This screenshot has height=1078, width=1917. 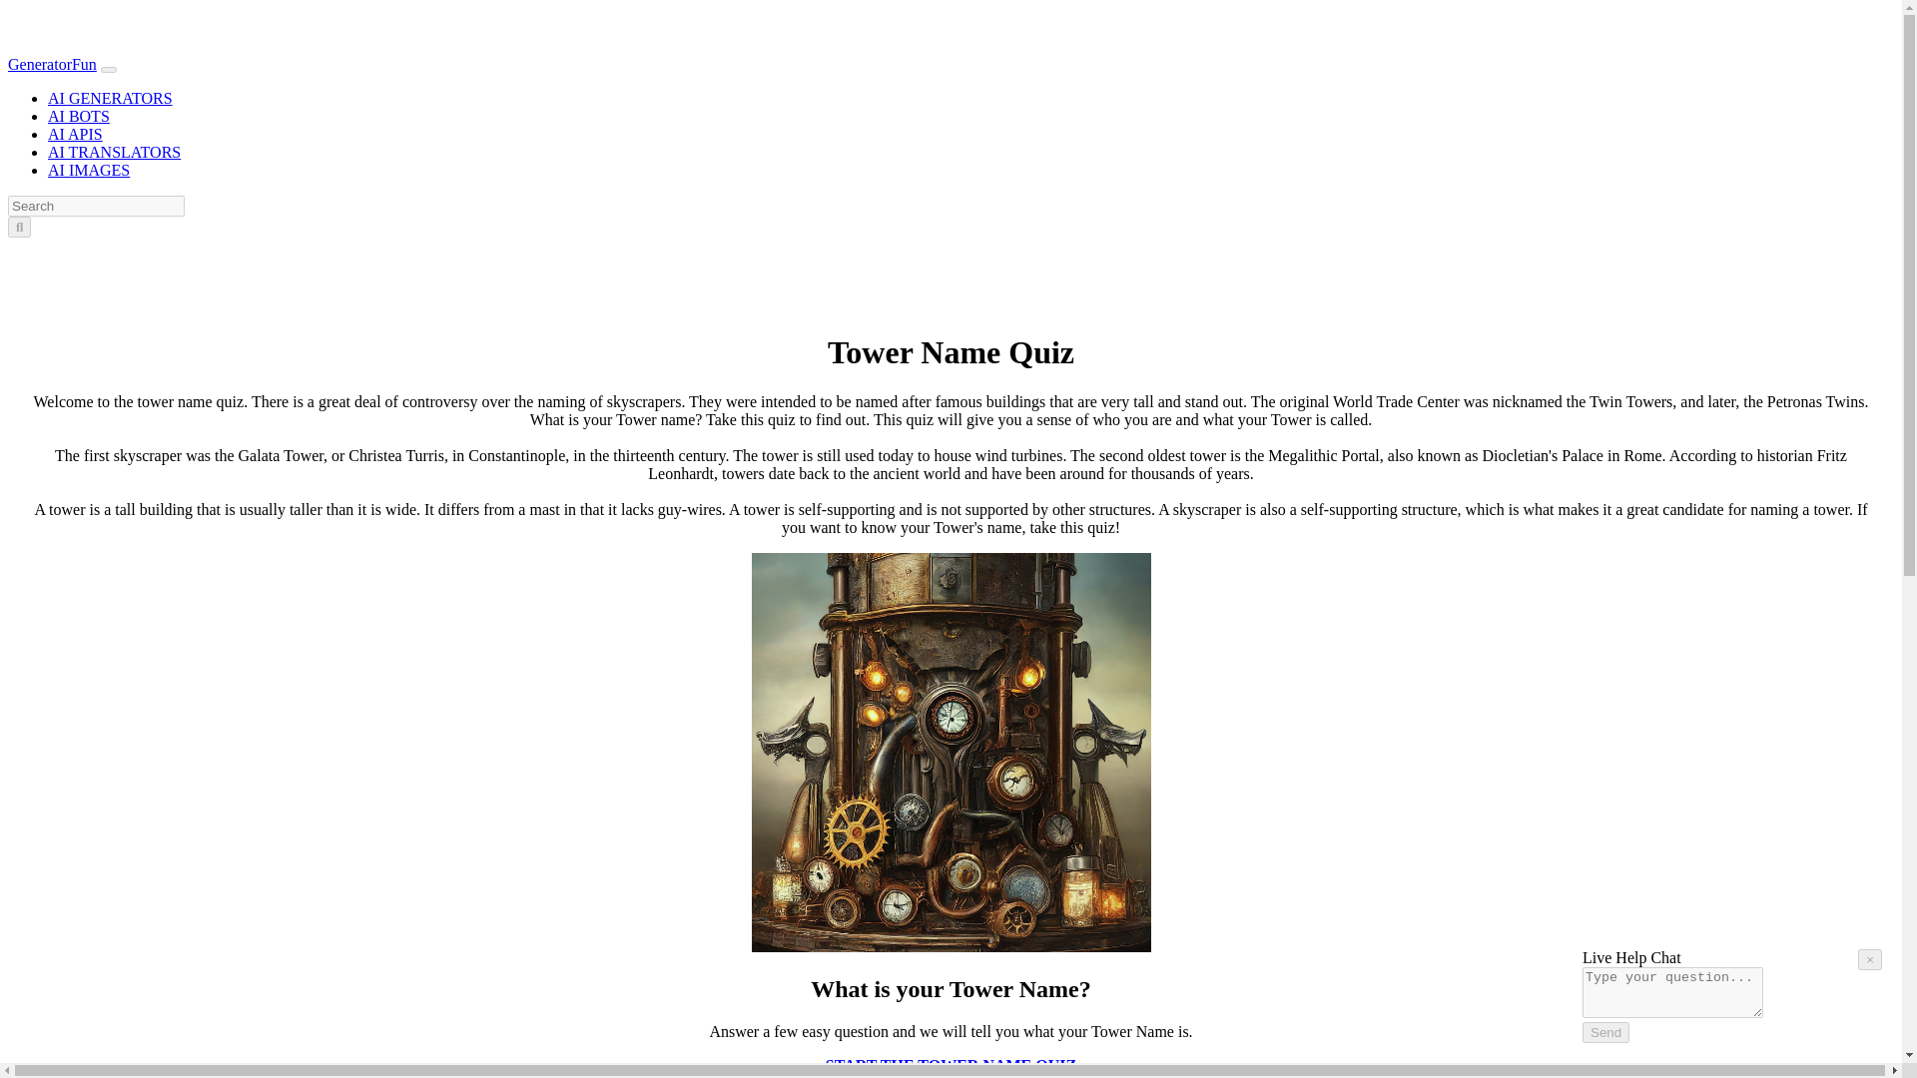 I want to click on Send, so click(x=1605, y=1032).